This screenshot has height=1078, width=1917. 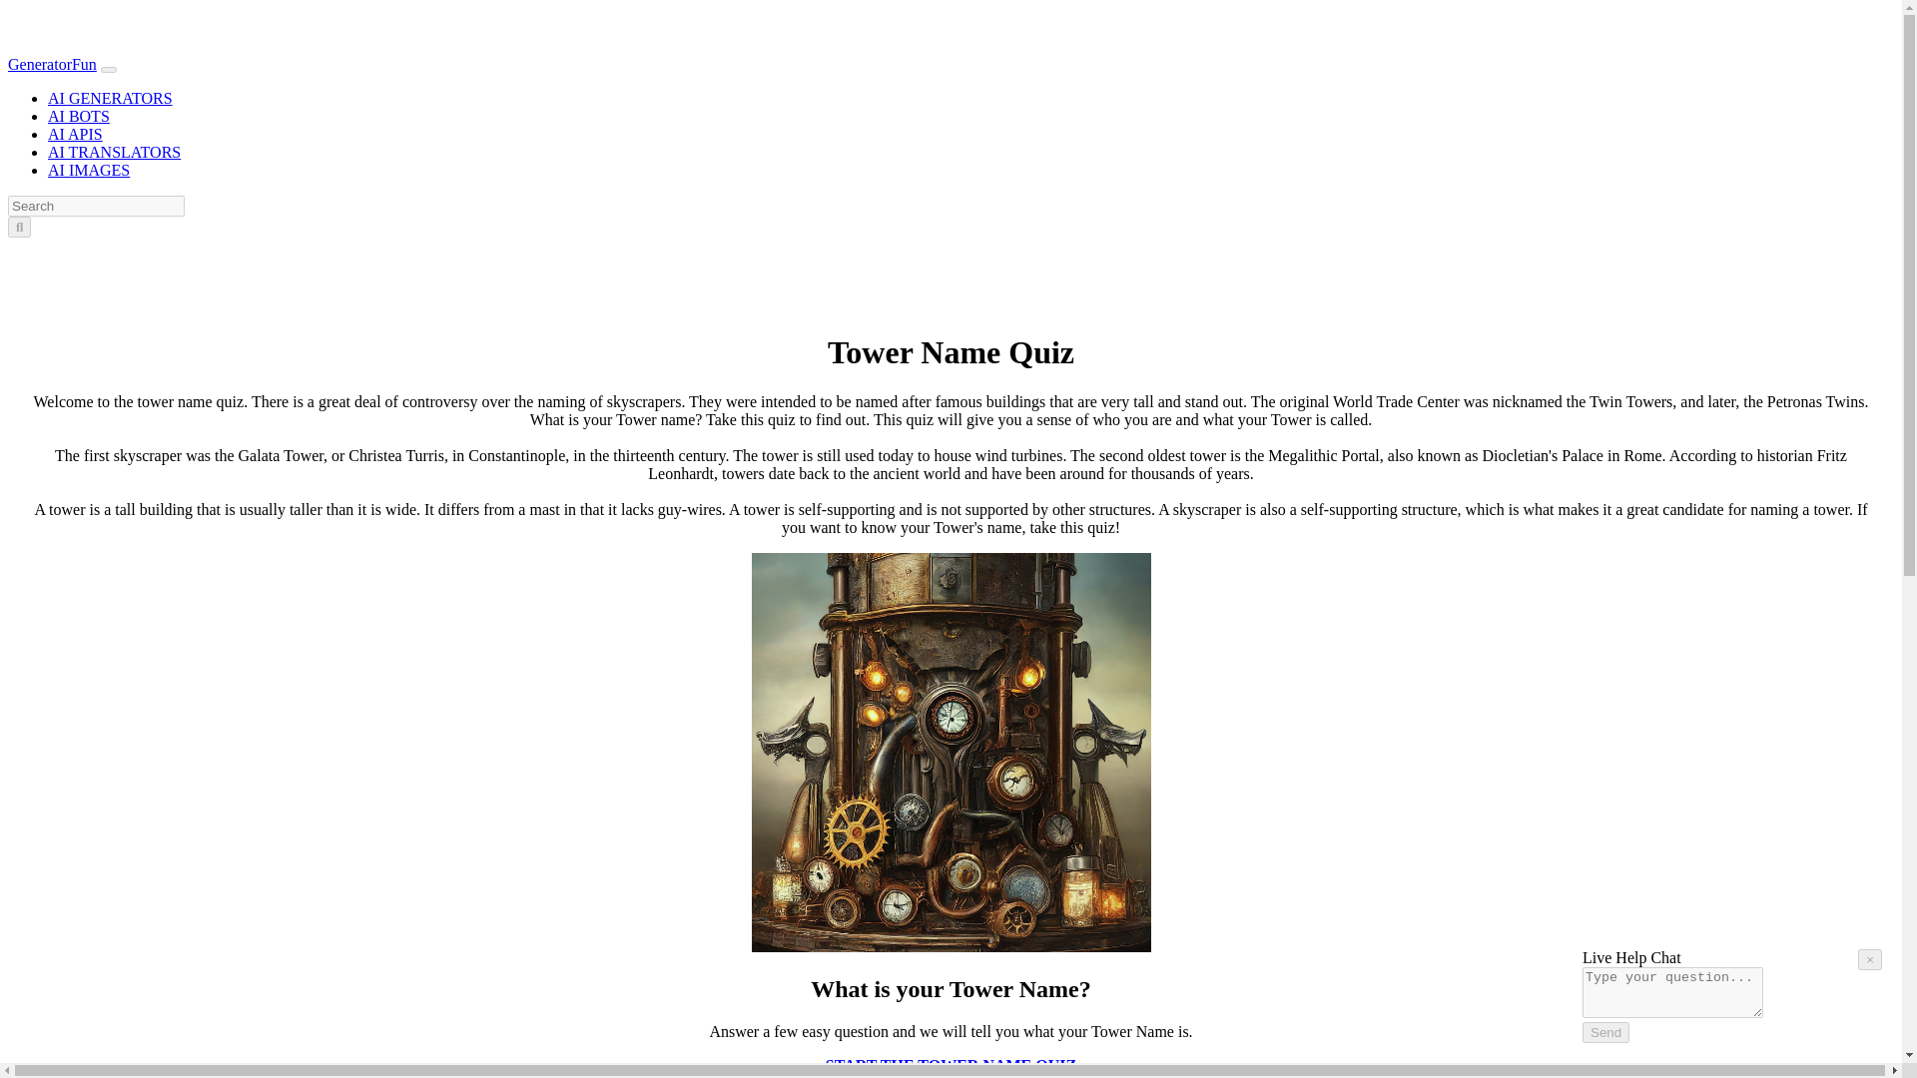 I want to click on Send, so click(x=1605, y=1032).